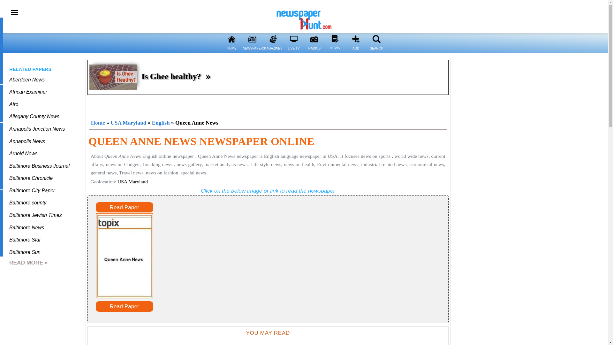 The height and width of the screenshot is (345, 613). I want to click on NEWS, so click(335, 39).